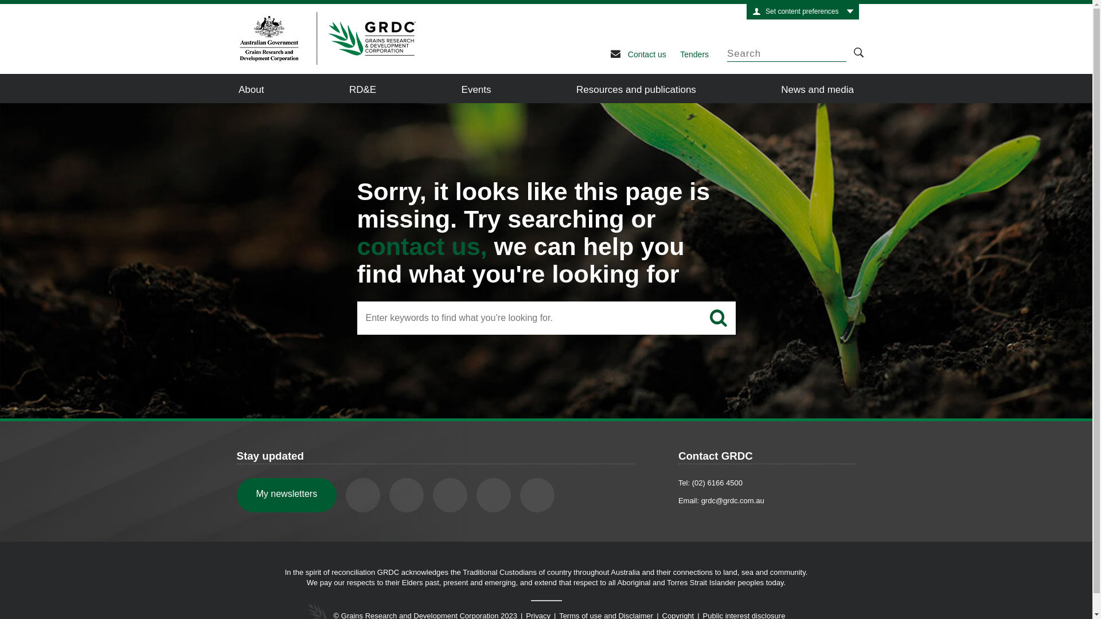 This screenshot has width=1101, height=619. What do you see at coordinates (270, 456) in the screenshot?
I see `Stay updated` at bounding box center [270, 456].